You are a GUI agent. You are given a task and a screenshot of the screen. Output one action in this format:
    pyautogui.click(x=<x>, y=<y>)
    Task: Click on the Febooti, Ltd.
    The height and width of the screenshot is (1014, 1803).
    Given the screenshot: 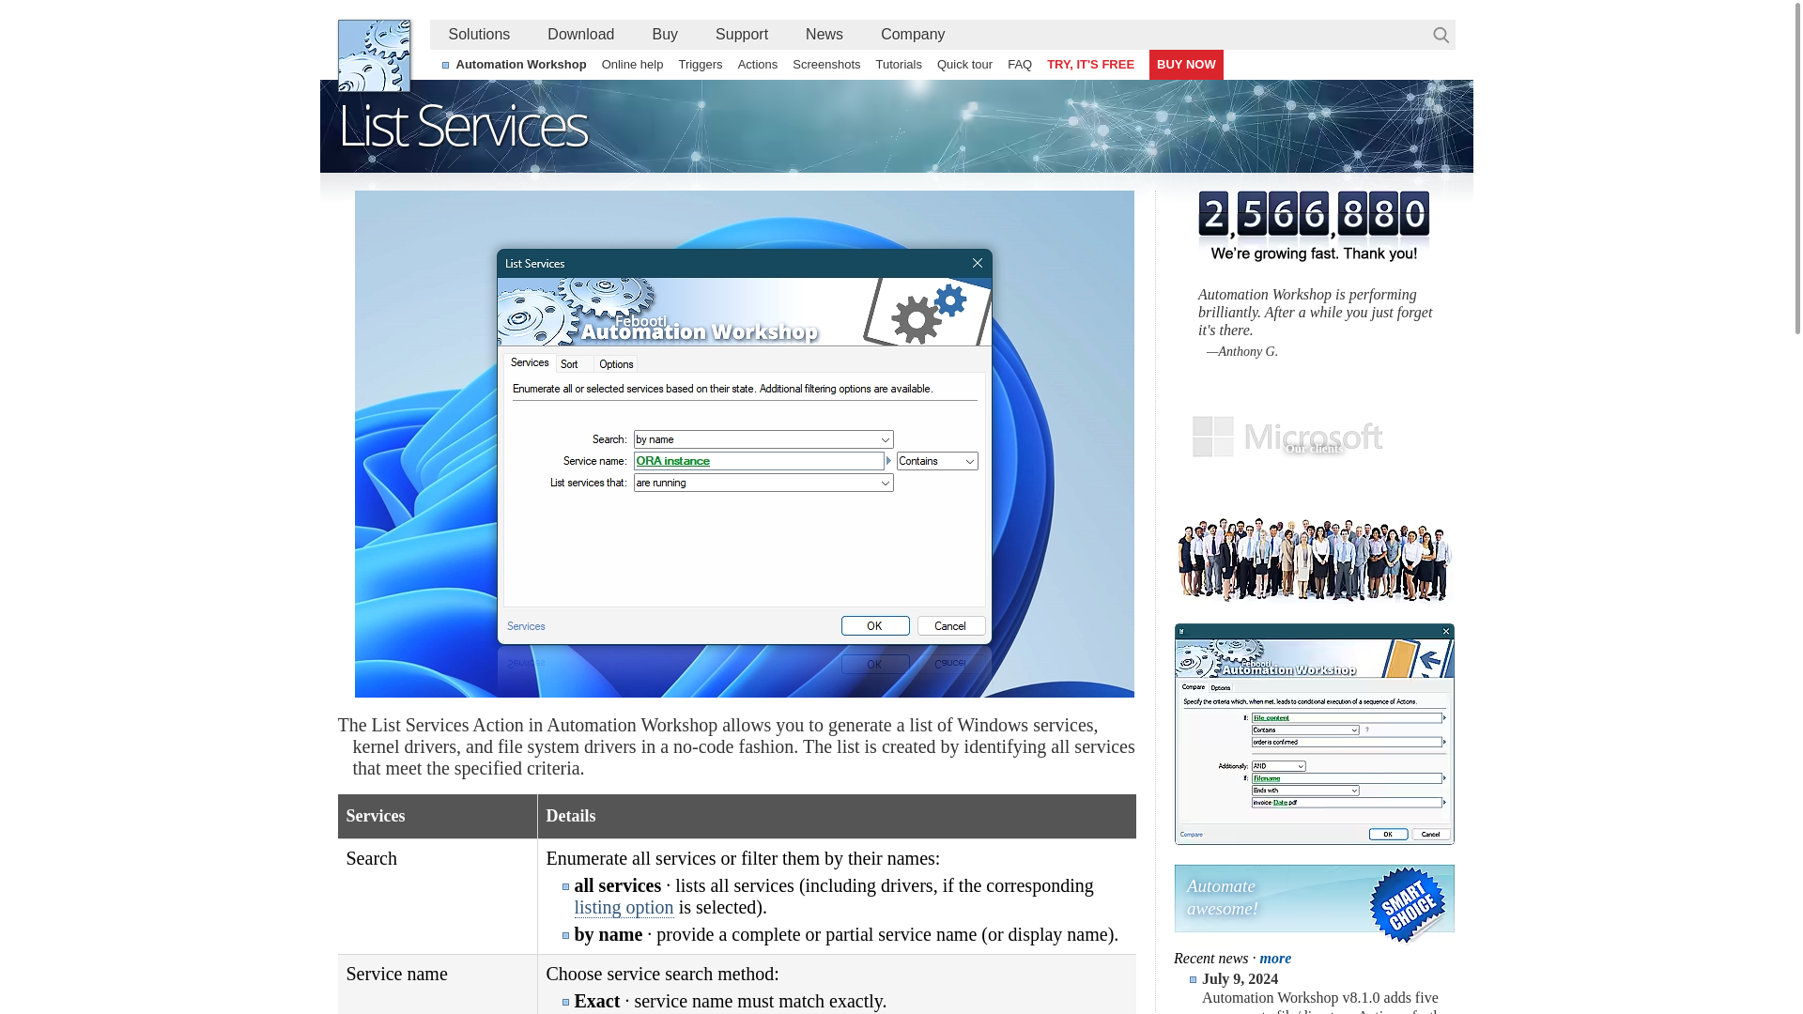 What is the action you would take?
    pyautogui.click(x=374, y=55)
    